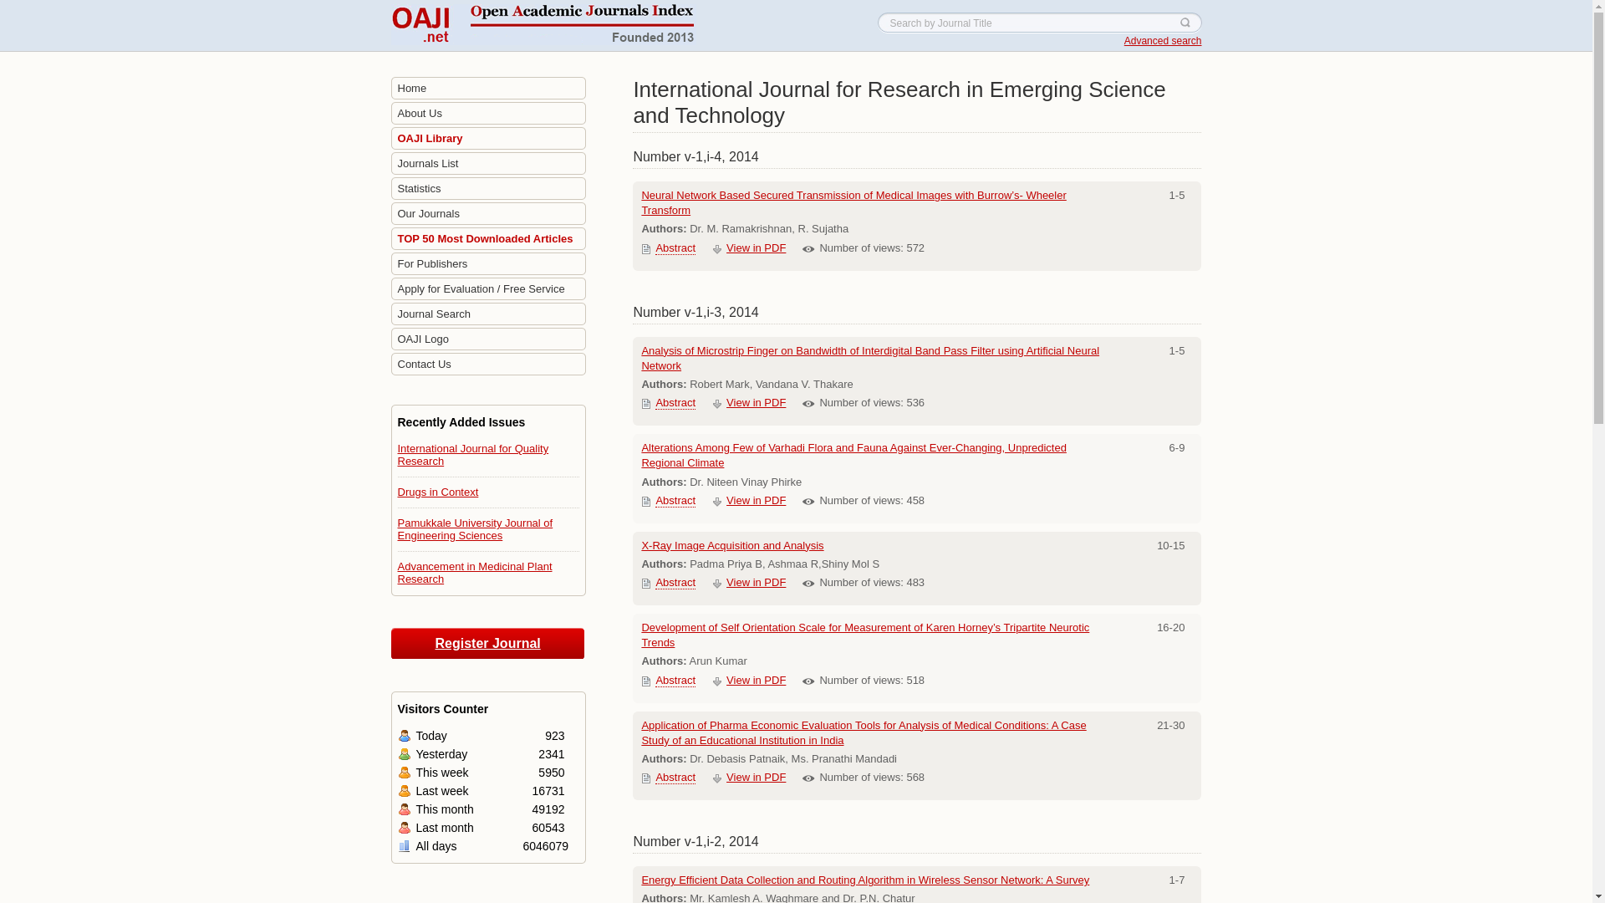 The width and height of the screenshot is (1605, 903). I want to click on Journal Search, so click(488, 314).